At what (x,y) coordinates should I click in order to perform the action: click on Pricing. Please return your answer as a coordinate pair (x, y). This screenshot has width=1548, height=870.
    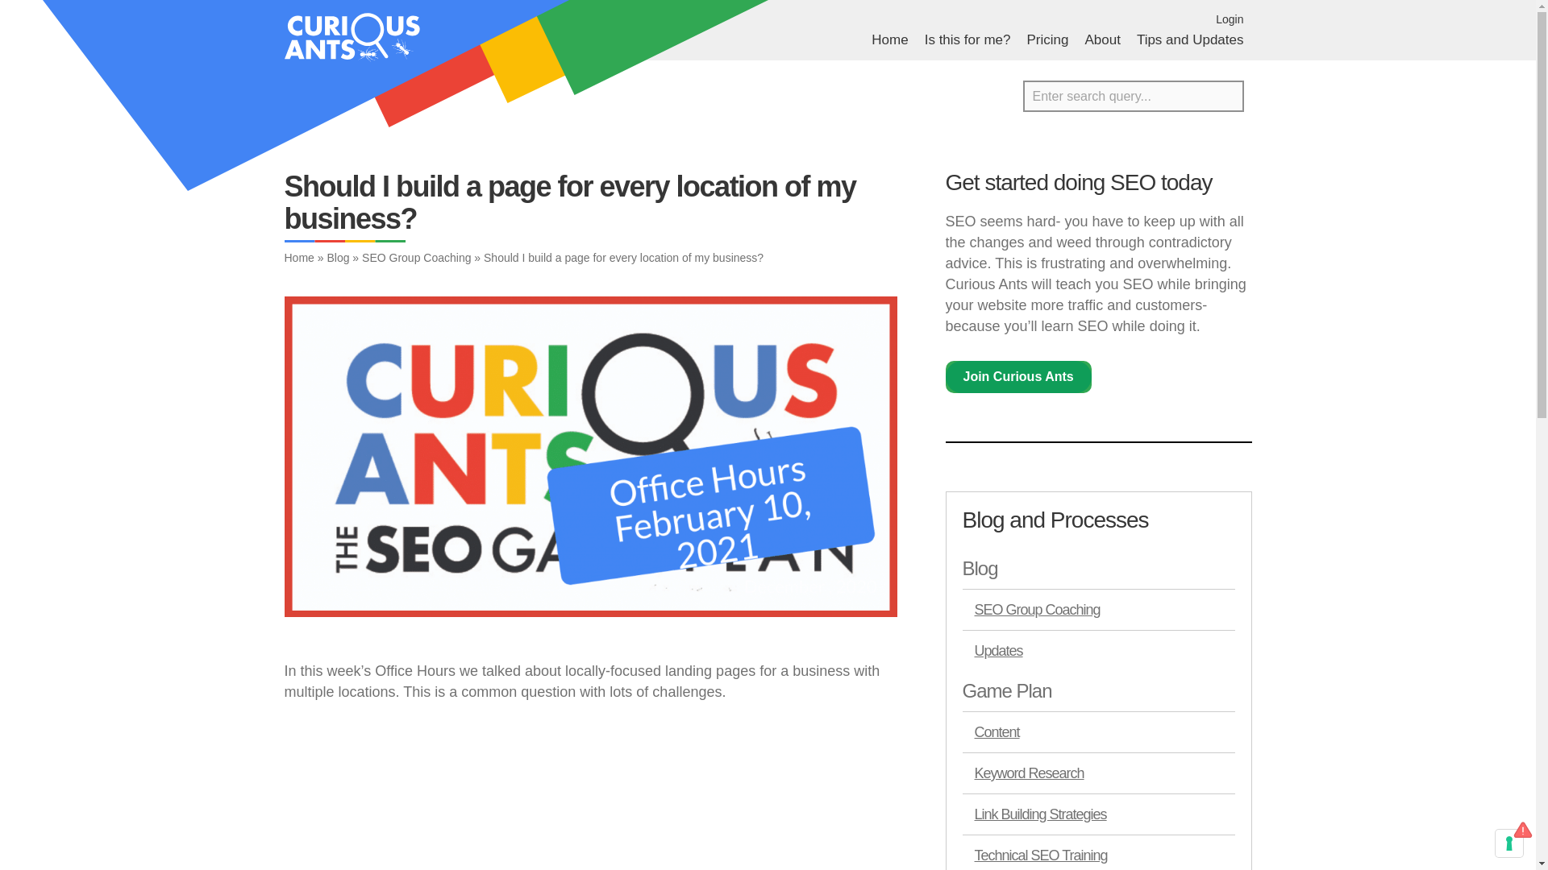
    Looking at the image, I should click on (1047, 39).